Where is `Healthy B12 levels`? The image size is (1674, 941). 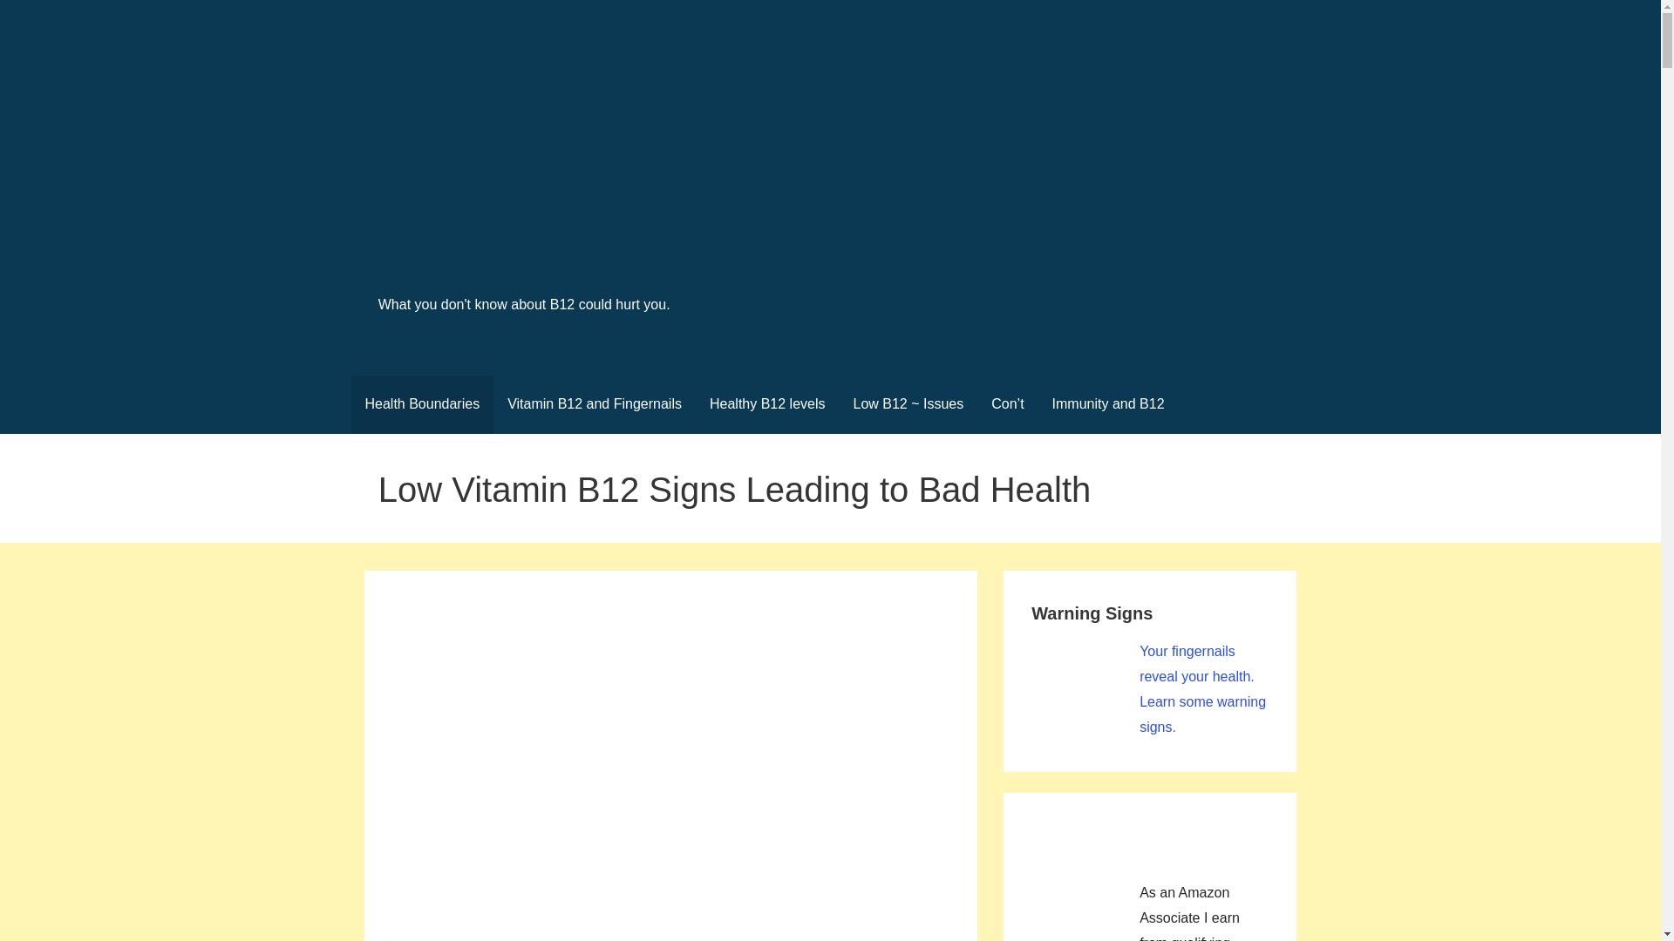
Healthy B12 levels is located at coordinates (767, 404).